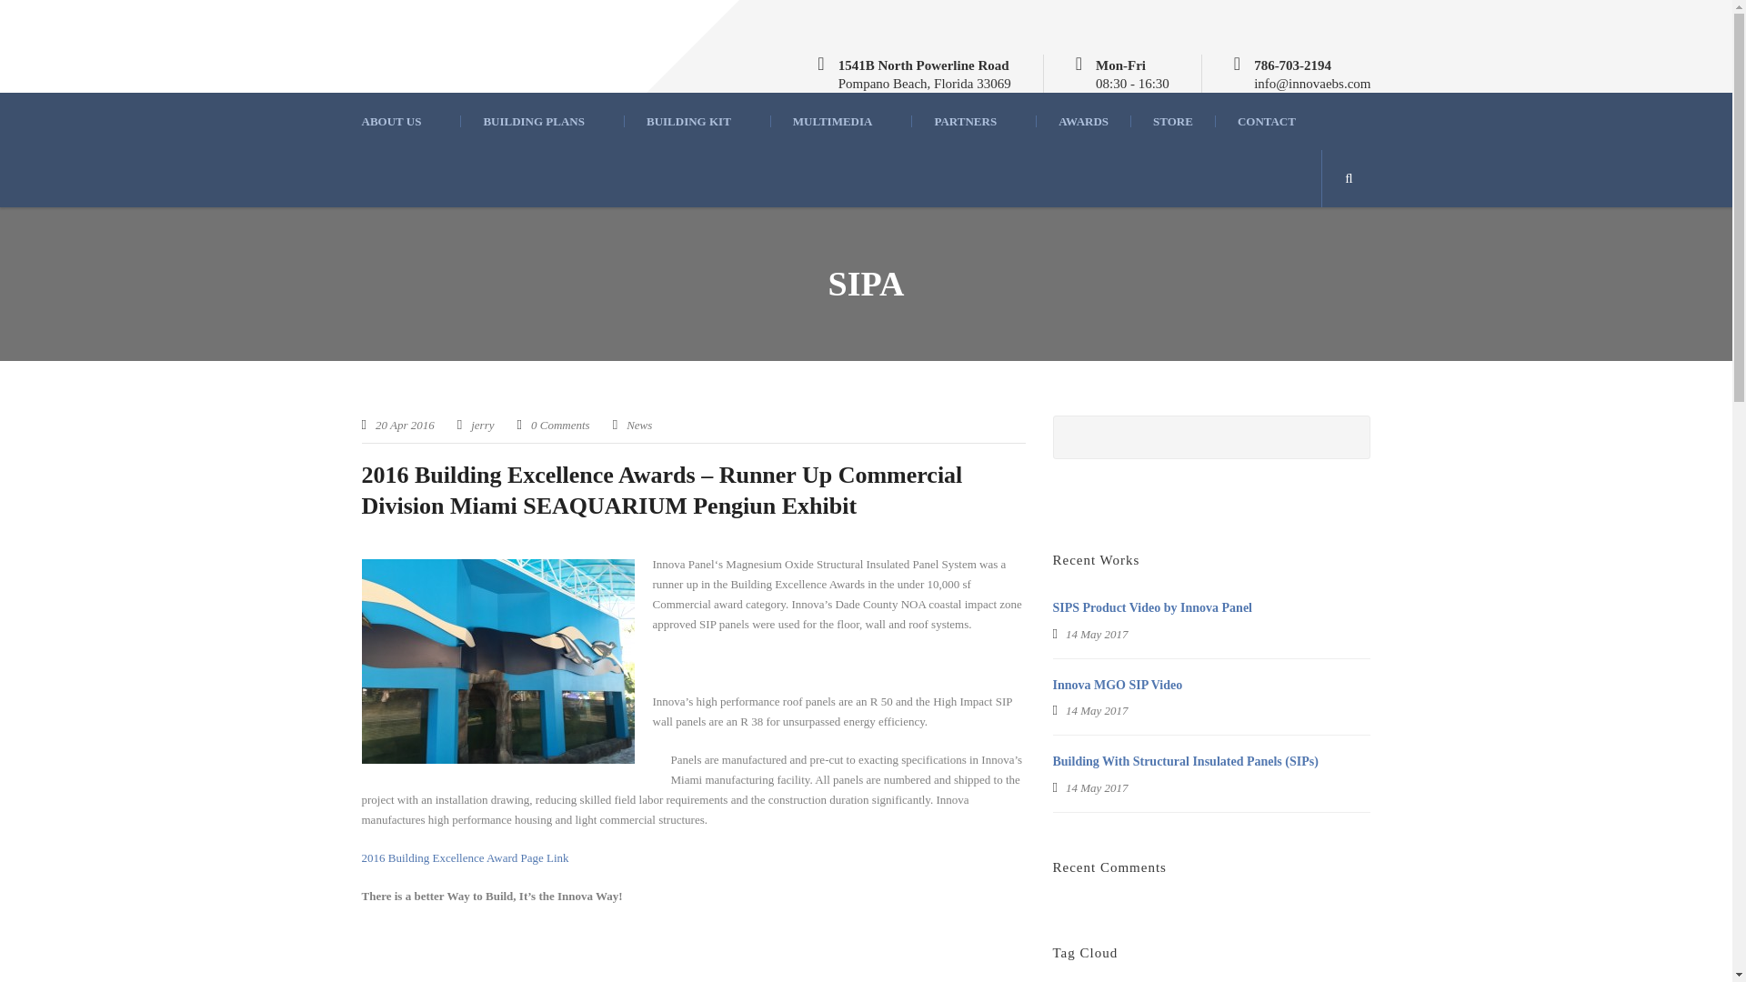 This screenshot has width=1746, height=982. Describe the element at coordinates (542, 122) in the screenshot. I see `BUILDING PLANS` at that location.